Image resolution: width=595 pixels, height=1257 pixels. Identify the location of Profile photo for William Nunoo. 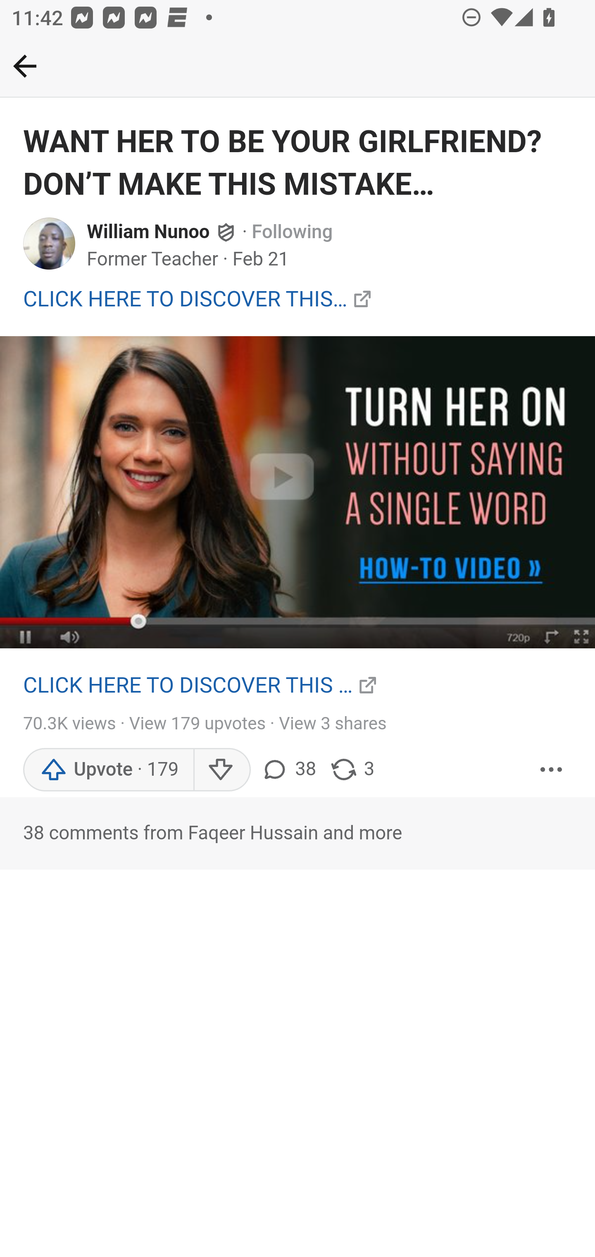
(50, 242).